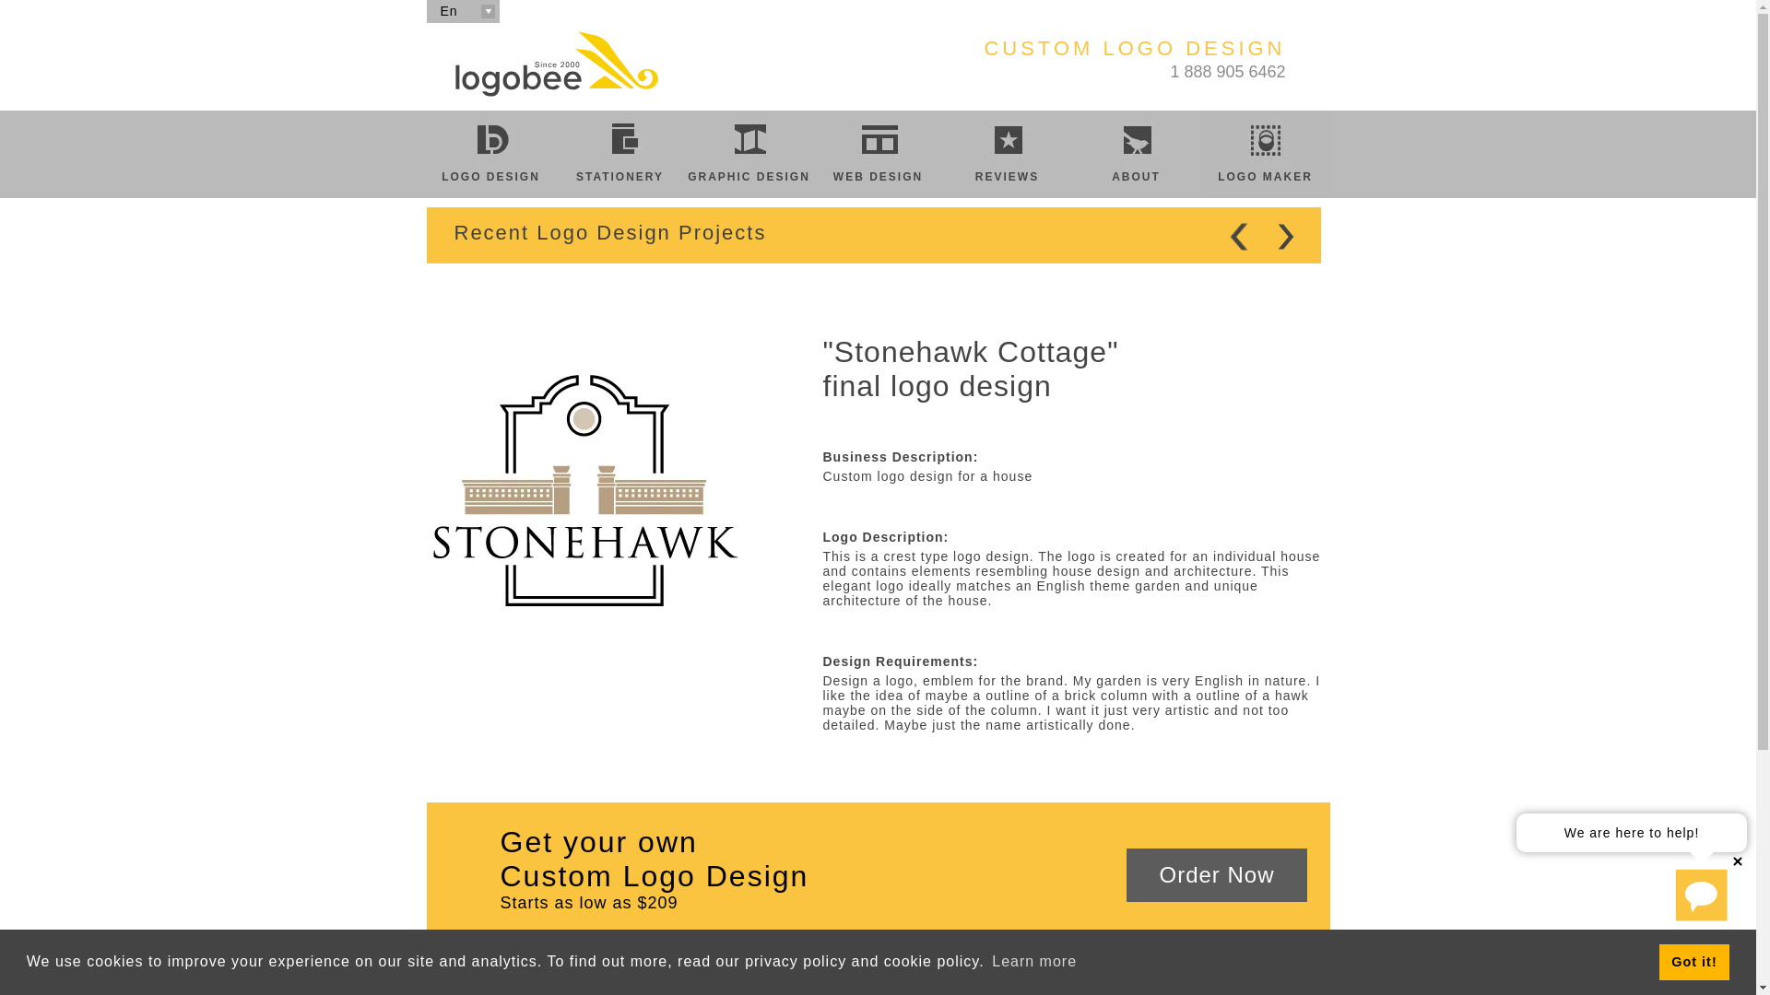 This screenshot has width=1770, height=995. What do you see at coordinates (1135, 153) in the screenshot?
I see `ABOUT` at bounding box center [1135, 153].